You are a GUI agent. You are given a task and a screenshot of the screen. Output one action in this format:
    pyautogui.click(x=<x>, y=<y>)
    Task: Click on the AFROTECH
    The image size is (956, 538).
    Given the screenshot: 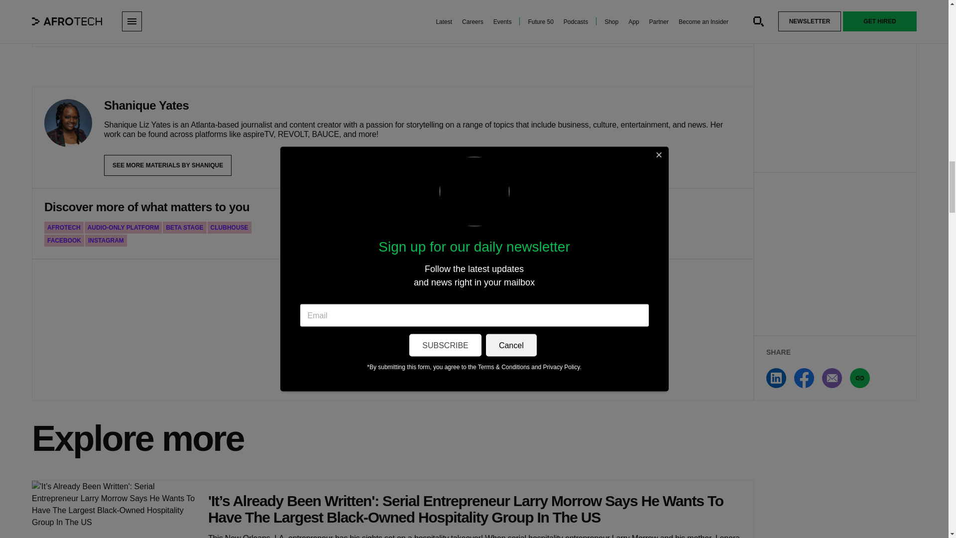 What is the action you would take?
    pyautogui.click(x=64, y=227)
    